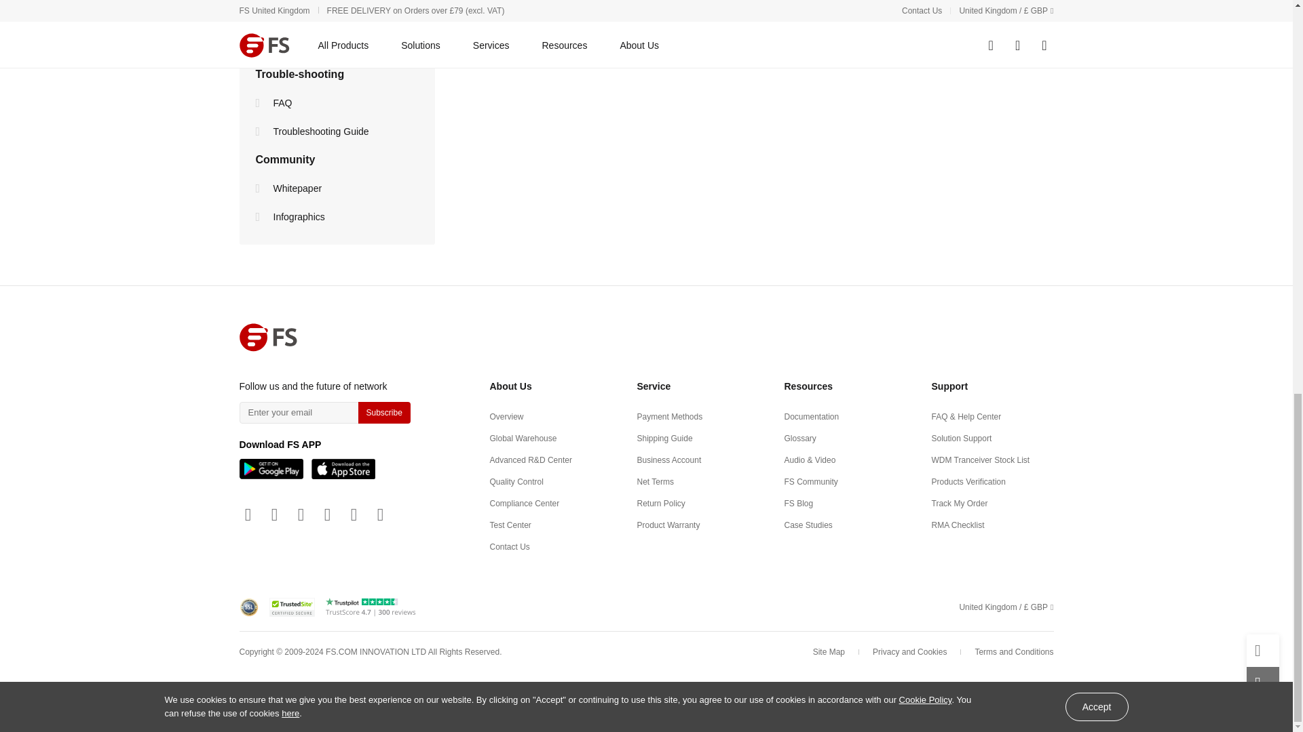  What do you see at coordinates (301, 515) in the screenshot?
I see `FS Facebook` at bounding box center [301, 515].